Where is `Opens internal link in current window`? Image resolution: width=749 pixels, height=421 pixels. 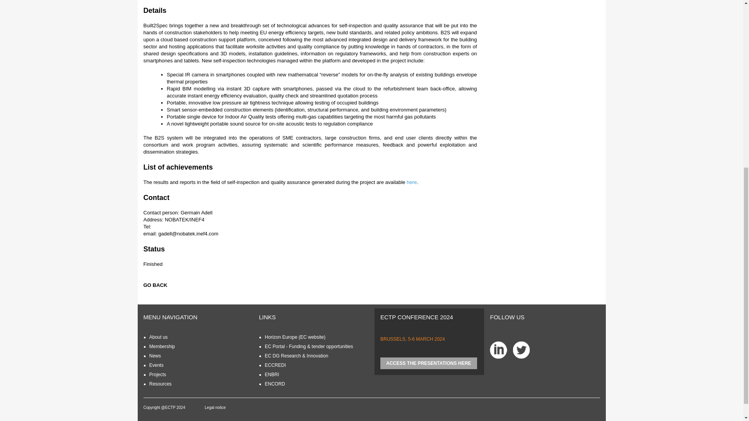
Opens internal link in current window is located at coordinates (156, 365).